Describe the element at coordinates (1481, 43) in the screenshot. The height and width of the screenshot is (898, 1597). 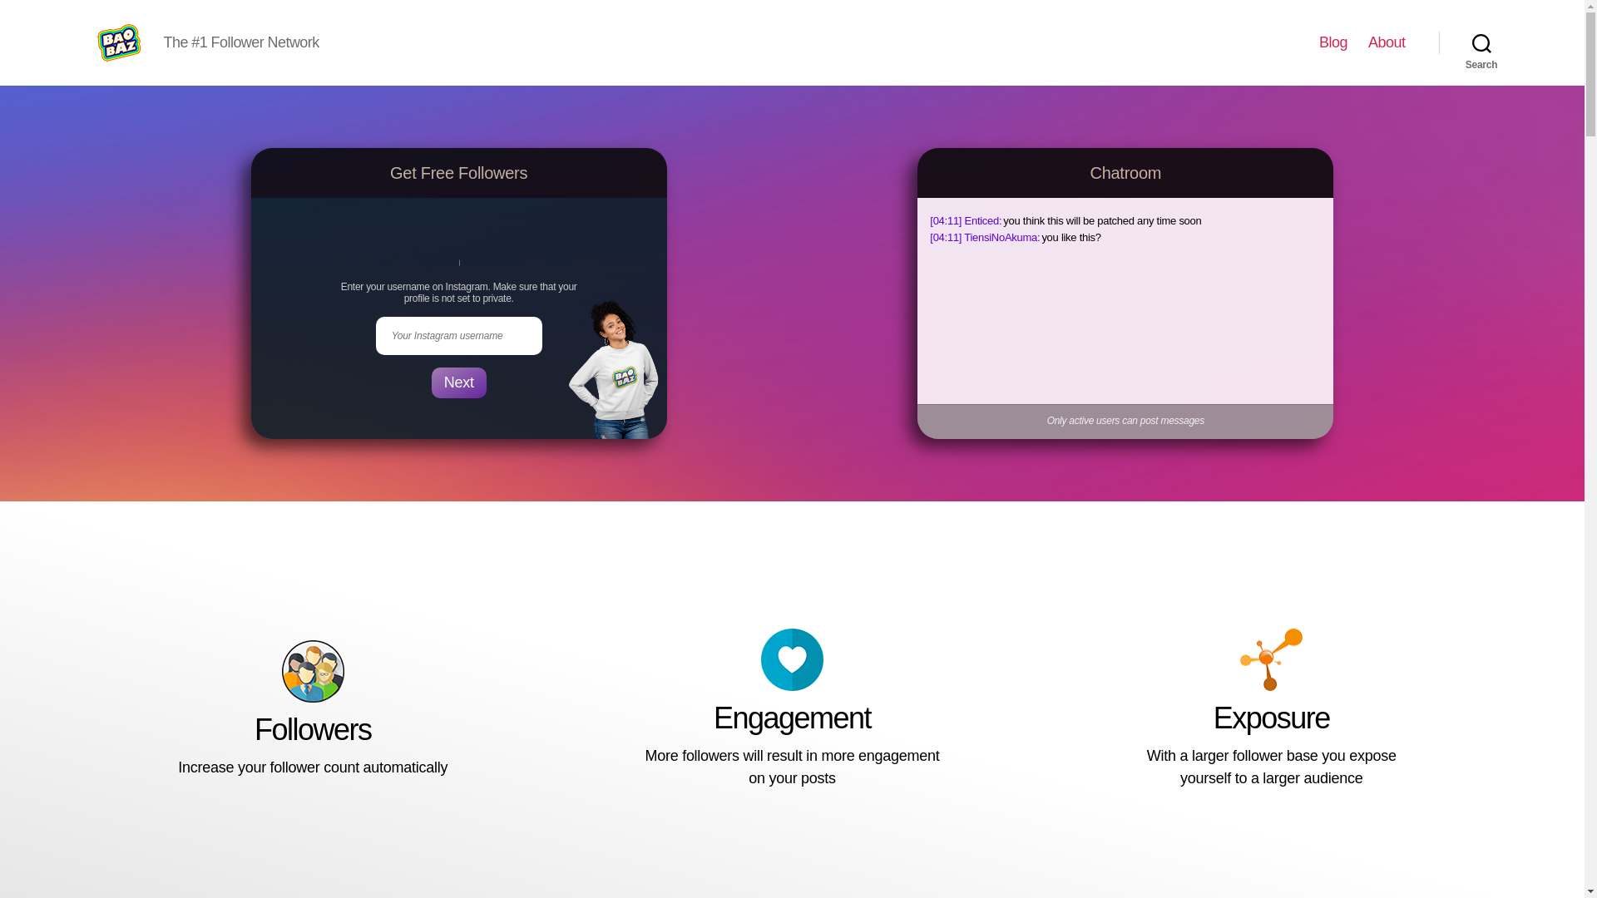
I see `Search` at that location.